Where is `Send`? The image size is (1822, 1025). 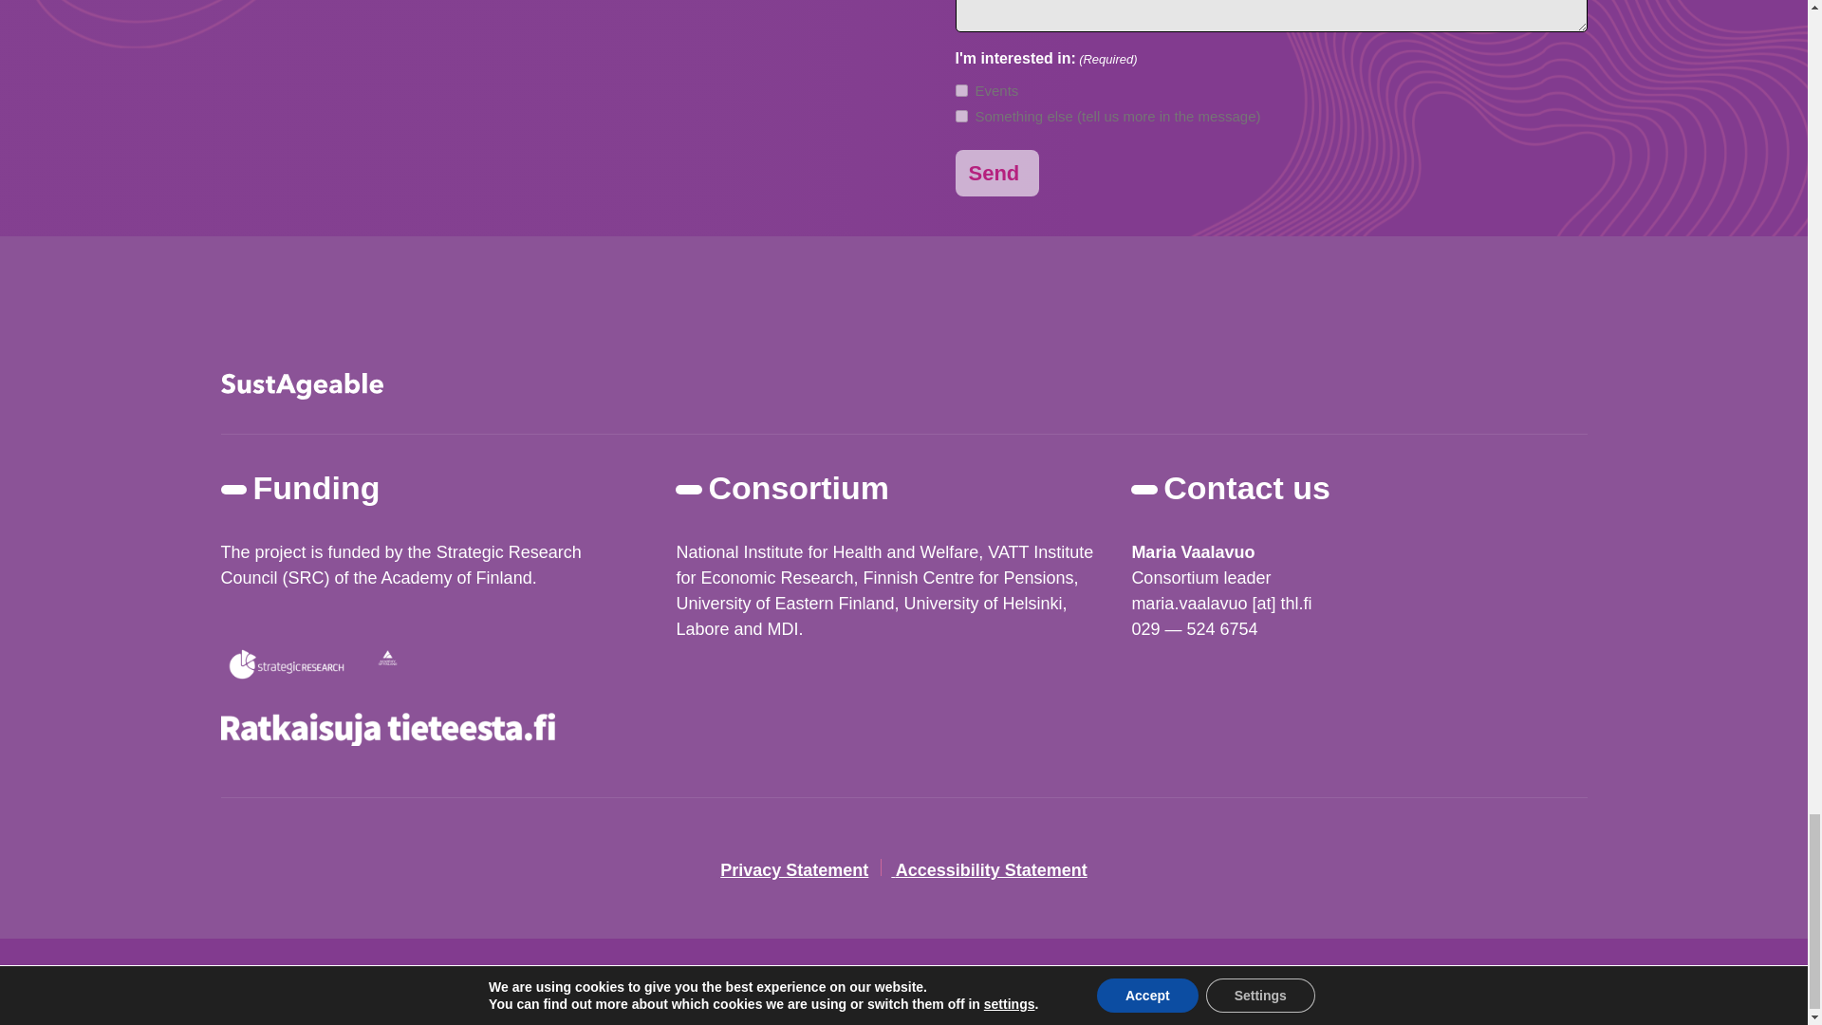
Send is located at coordinates (996, 173).